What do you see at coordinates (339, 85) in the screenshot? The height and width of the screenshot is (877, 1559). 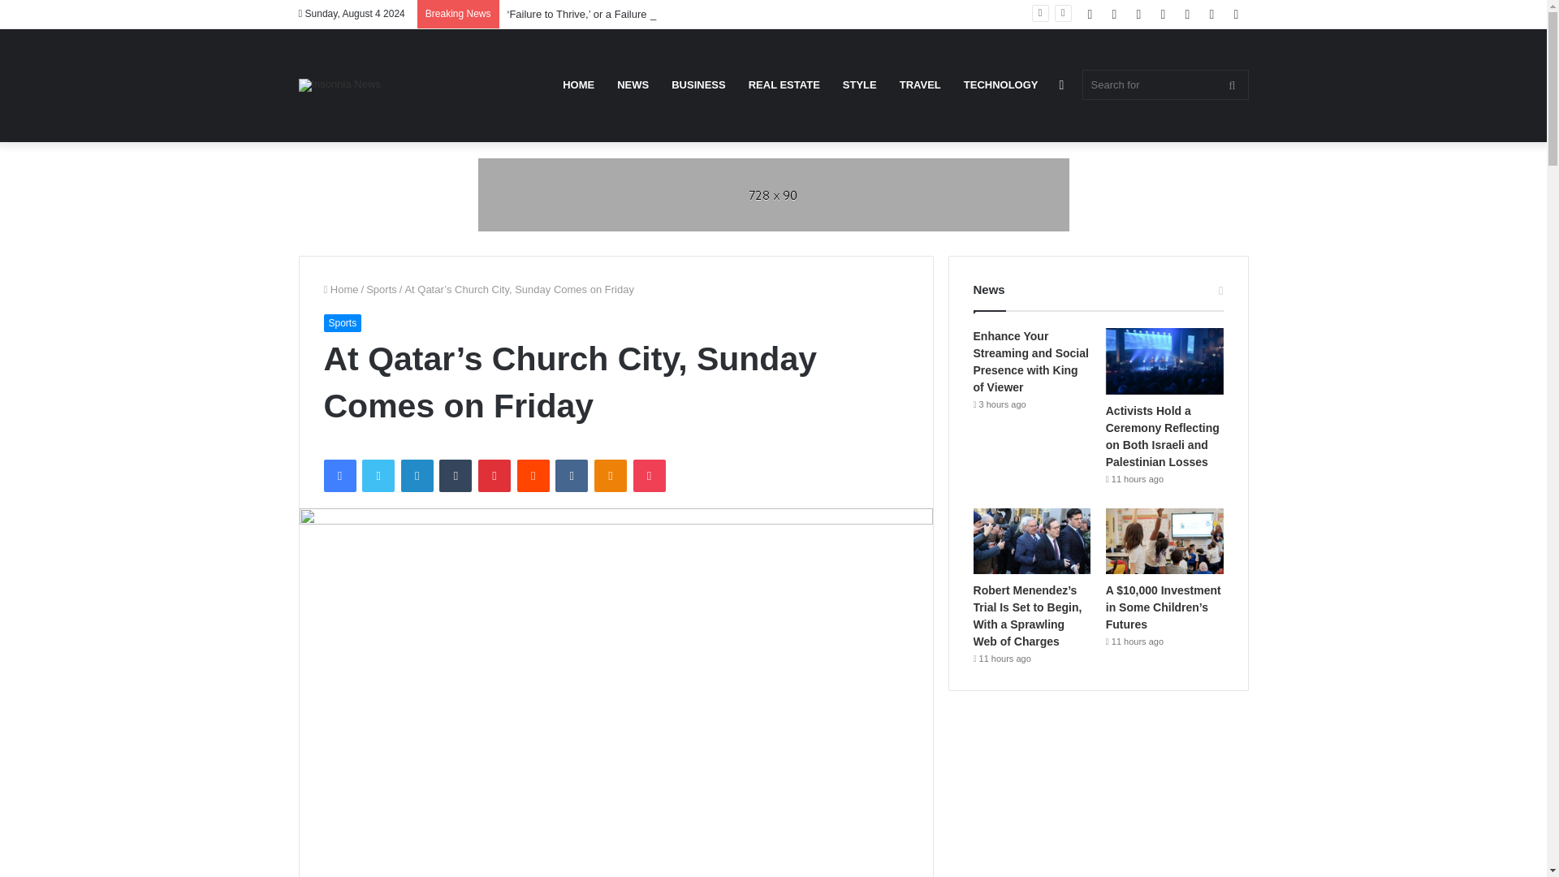 I see `Insonnia News` at bounding box center [339, 85].